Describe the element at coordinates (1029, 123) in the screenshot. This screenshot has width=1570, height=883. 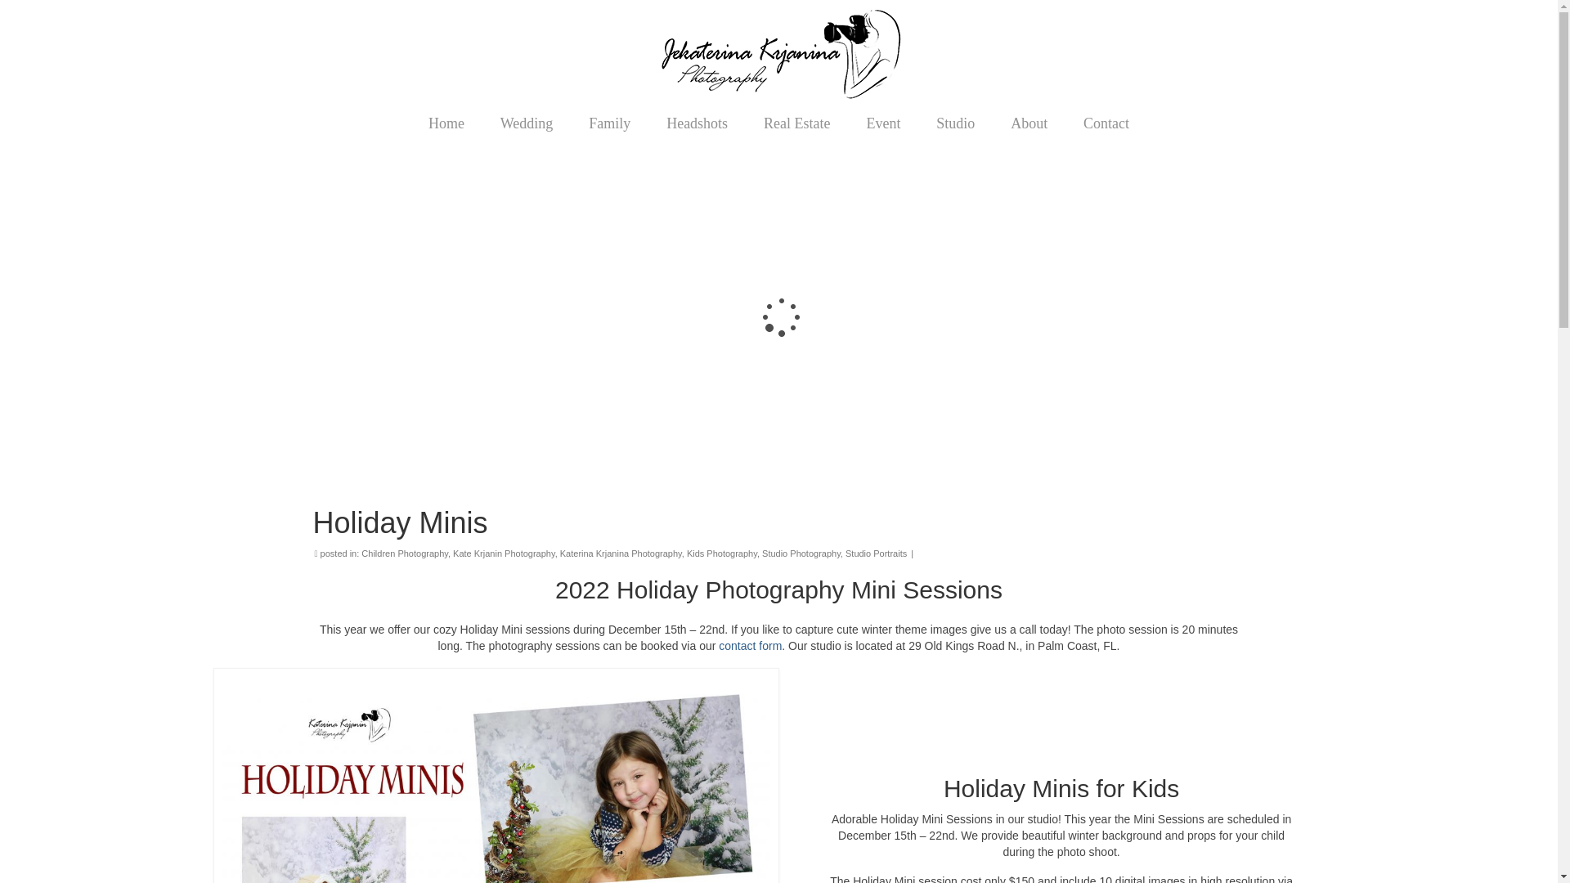
I see `About` at that location.